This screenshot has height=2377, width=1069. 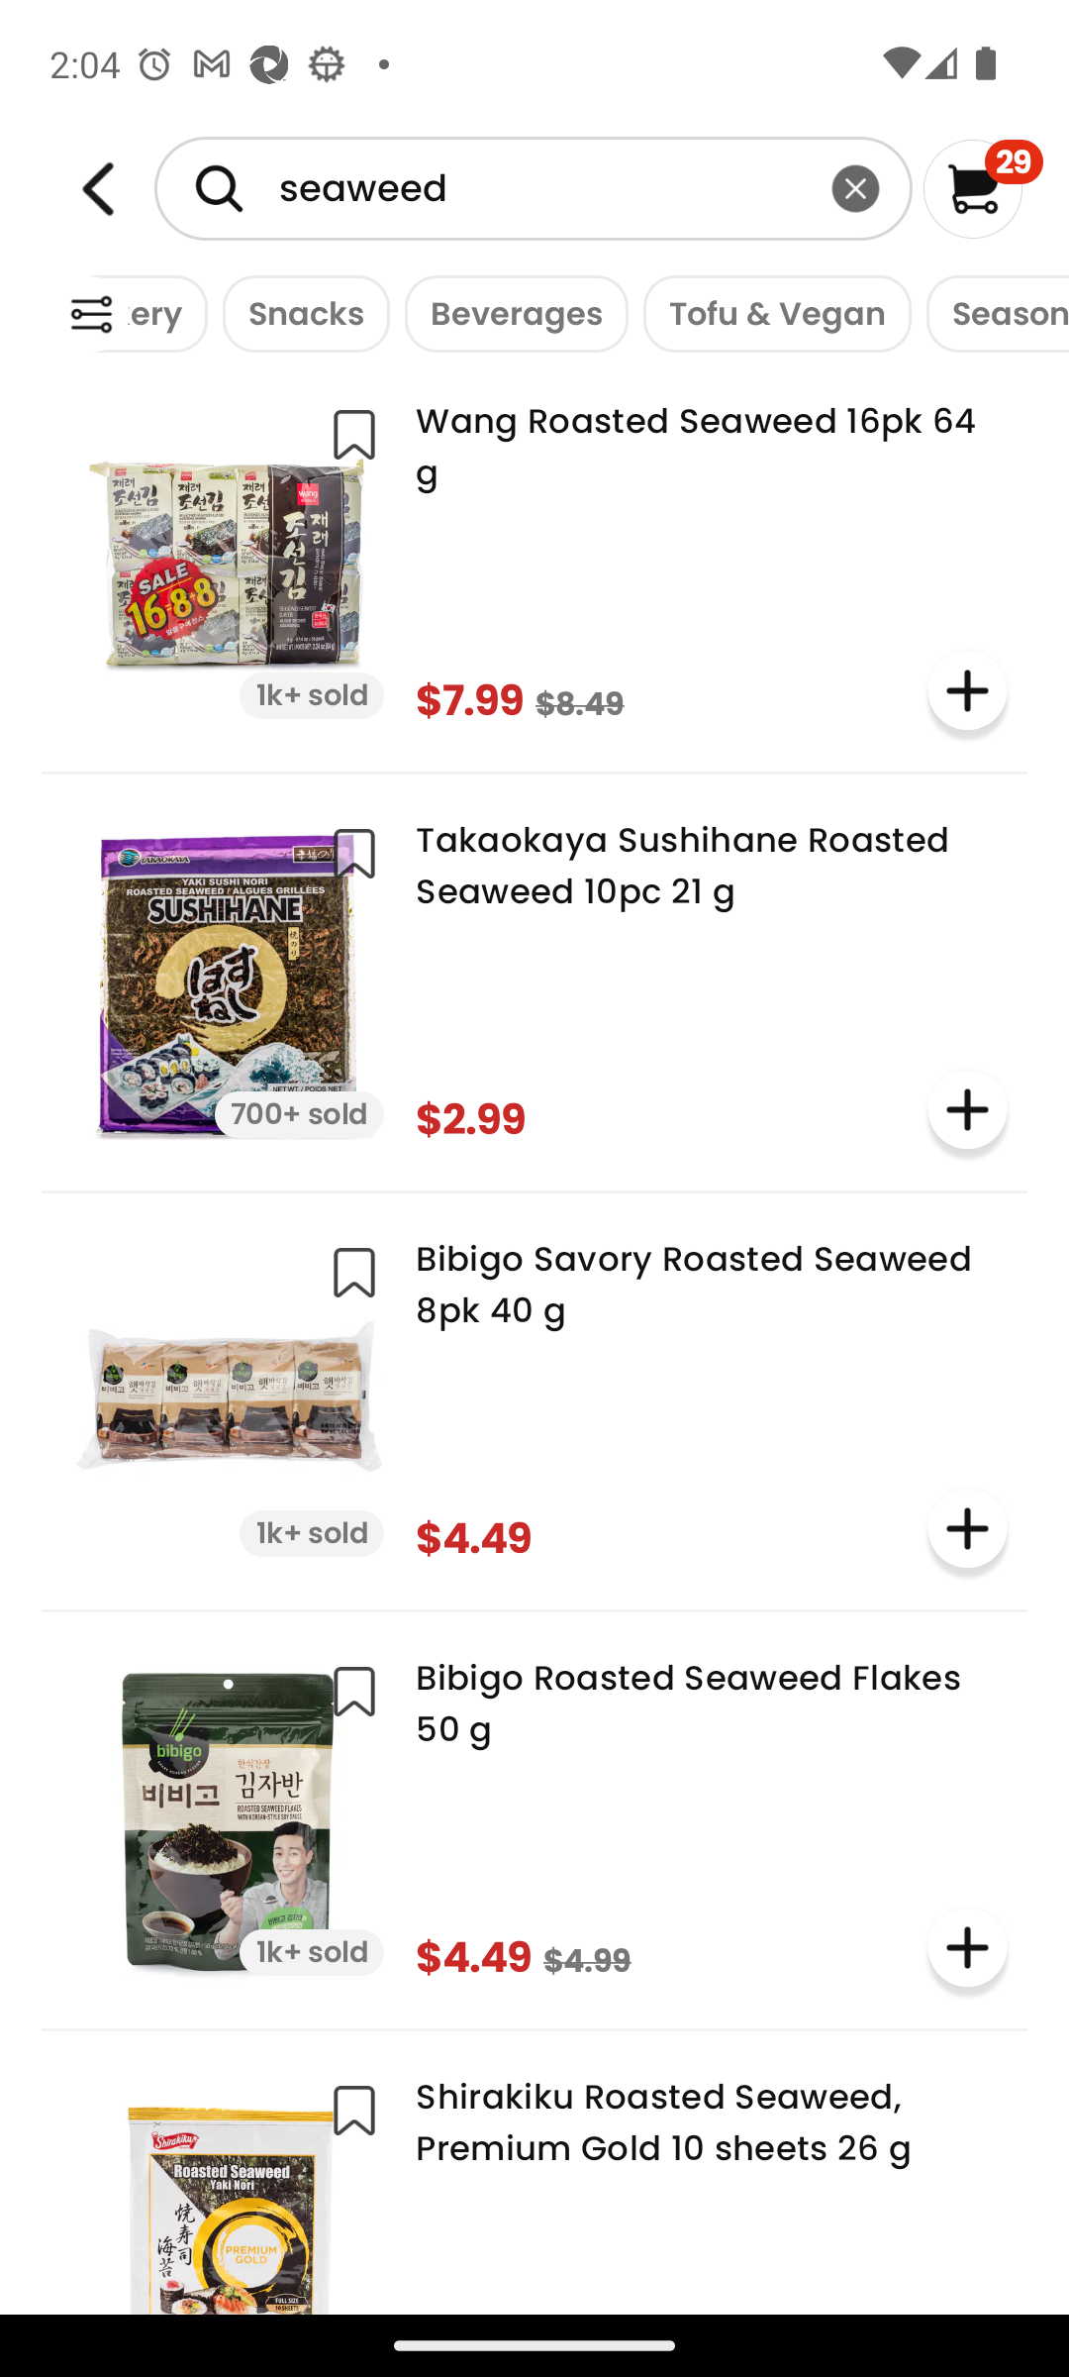 I want to click on Seasoning, so click(x=990, y=313).